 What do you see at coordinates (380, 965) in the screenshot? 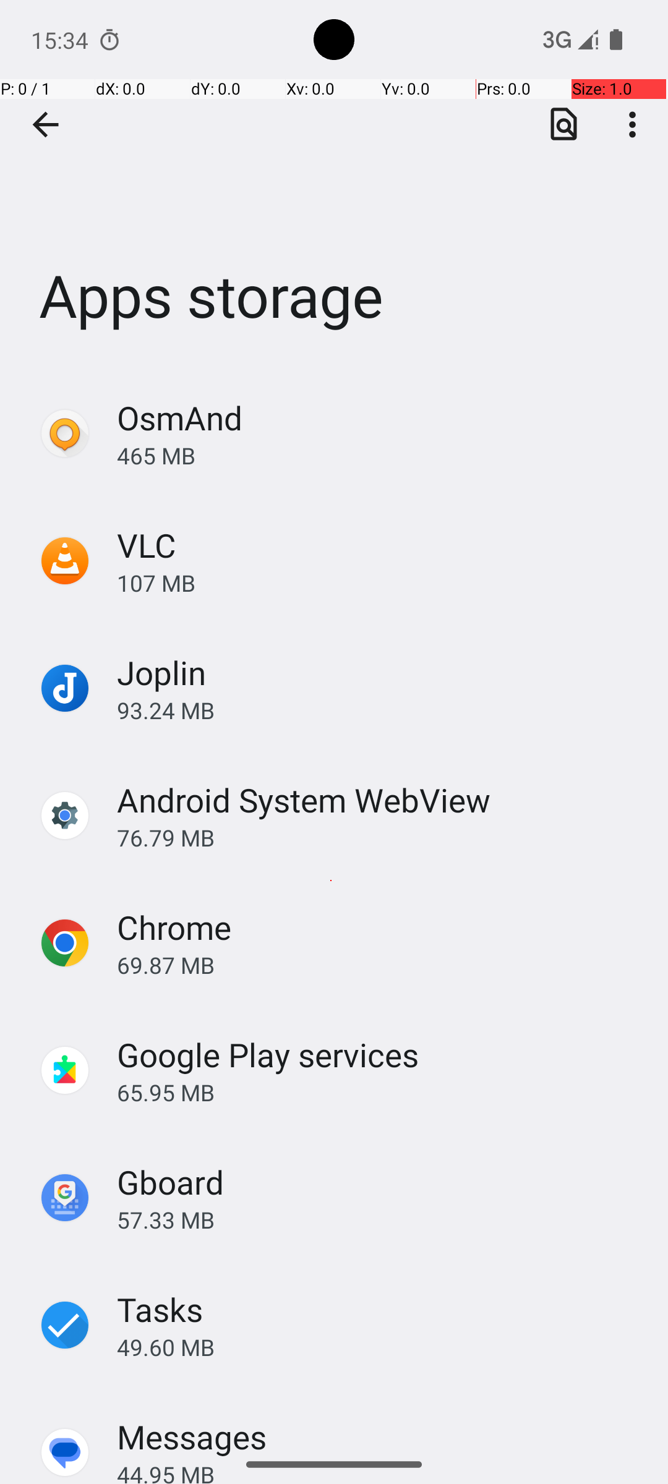
I see `69.87 MB` at bounding box center [380, 965].